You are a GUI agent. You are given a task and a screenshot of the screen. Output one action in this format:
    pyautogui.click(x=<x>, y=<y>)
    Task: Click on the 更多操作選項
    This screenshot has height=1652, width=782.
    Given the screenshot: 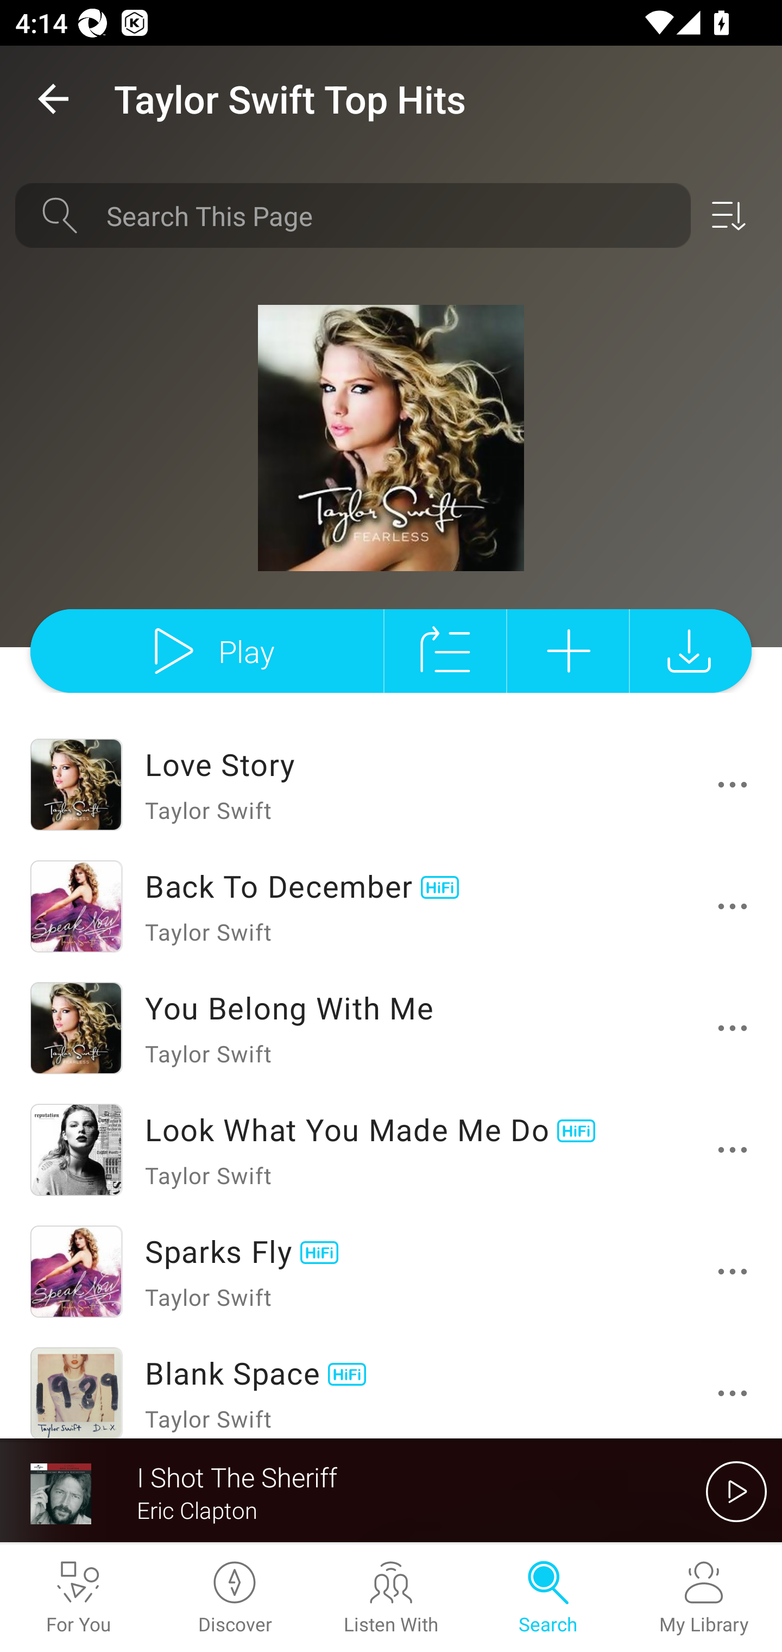 What is the action you would take?
    pyautogui.click(x=732, y=1393)
    